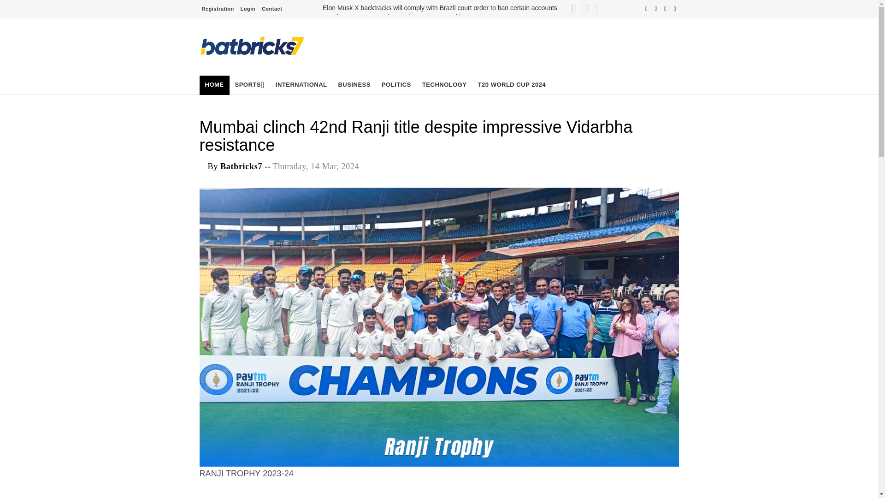 This screenshot has height=498, width=885. What do you see at coordinates (396, 85) in the screenshot?
I see `POLITICS` at bounding box center [396, 85].